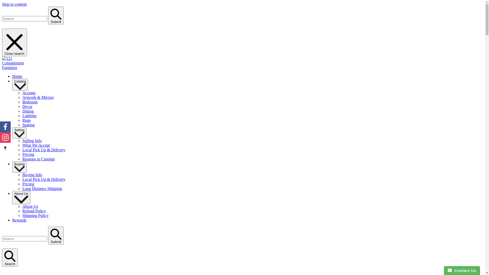 This screenshot has width=489, height=275. I want to click on Artwork & Mirrors, so click(38, 97).